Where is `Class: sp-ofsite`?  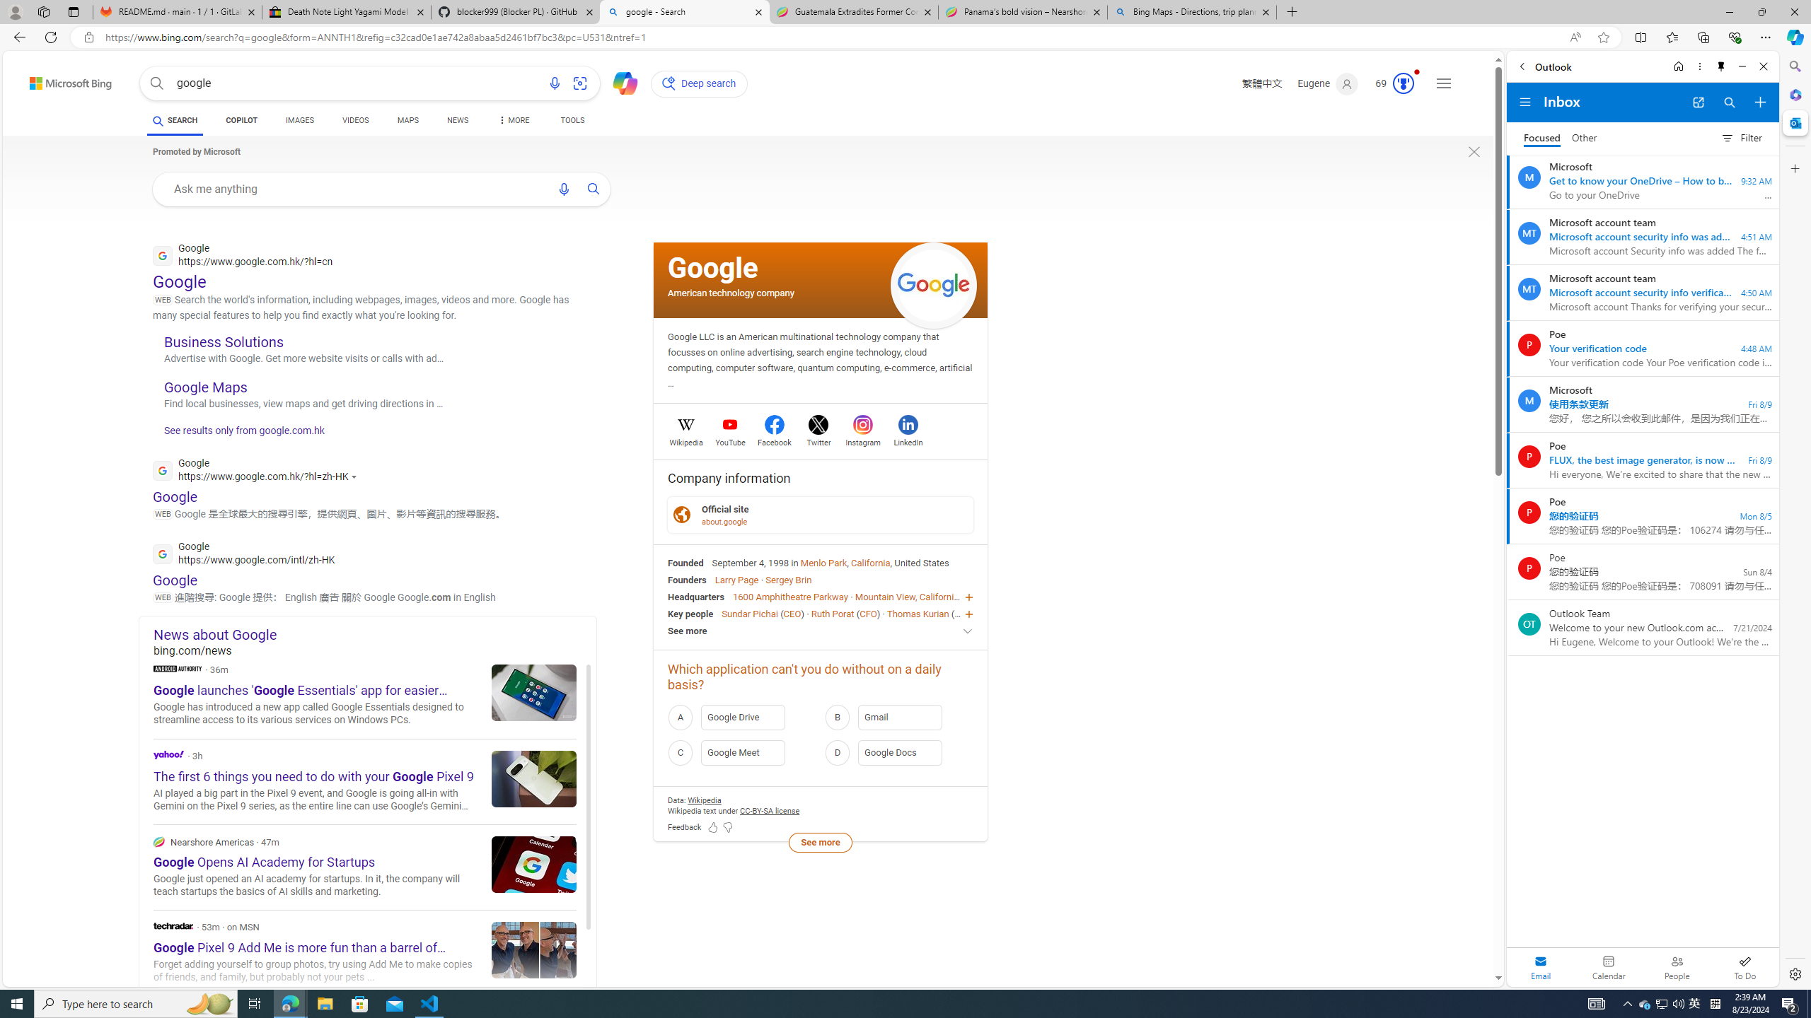 Class: sp-ofsite is located at coordinates (682, 515).